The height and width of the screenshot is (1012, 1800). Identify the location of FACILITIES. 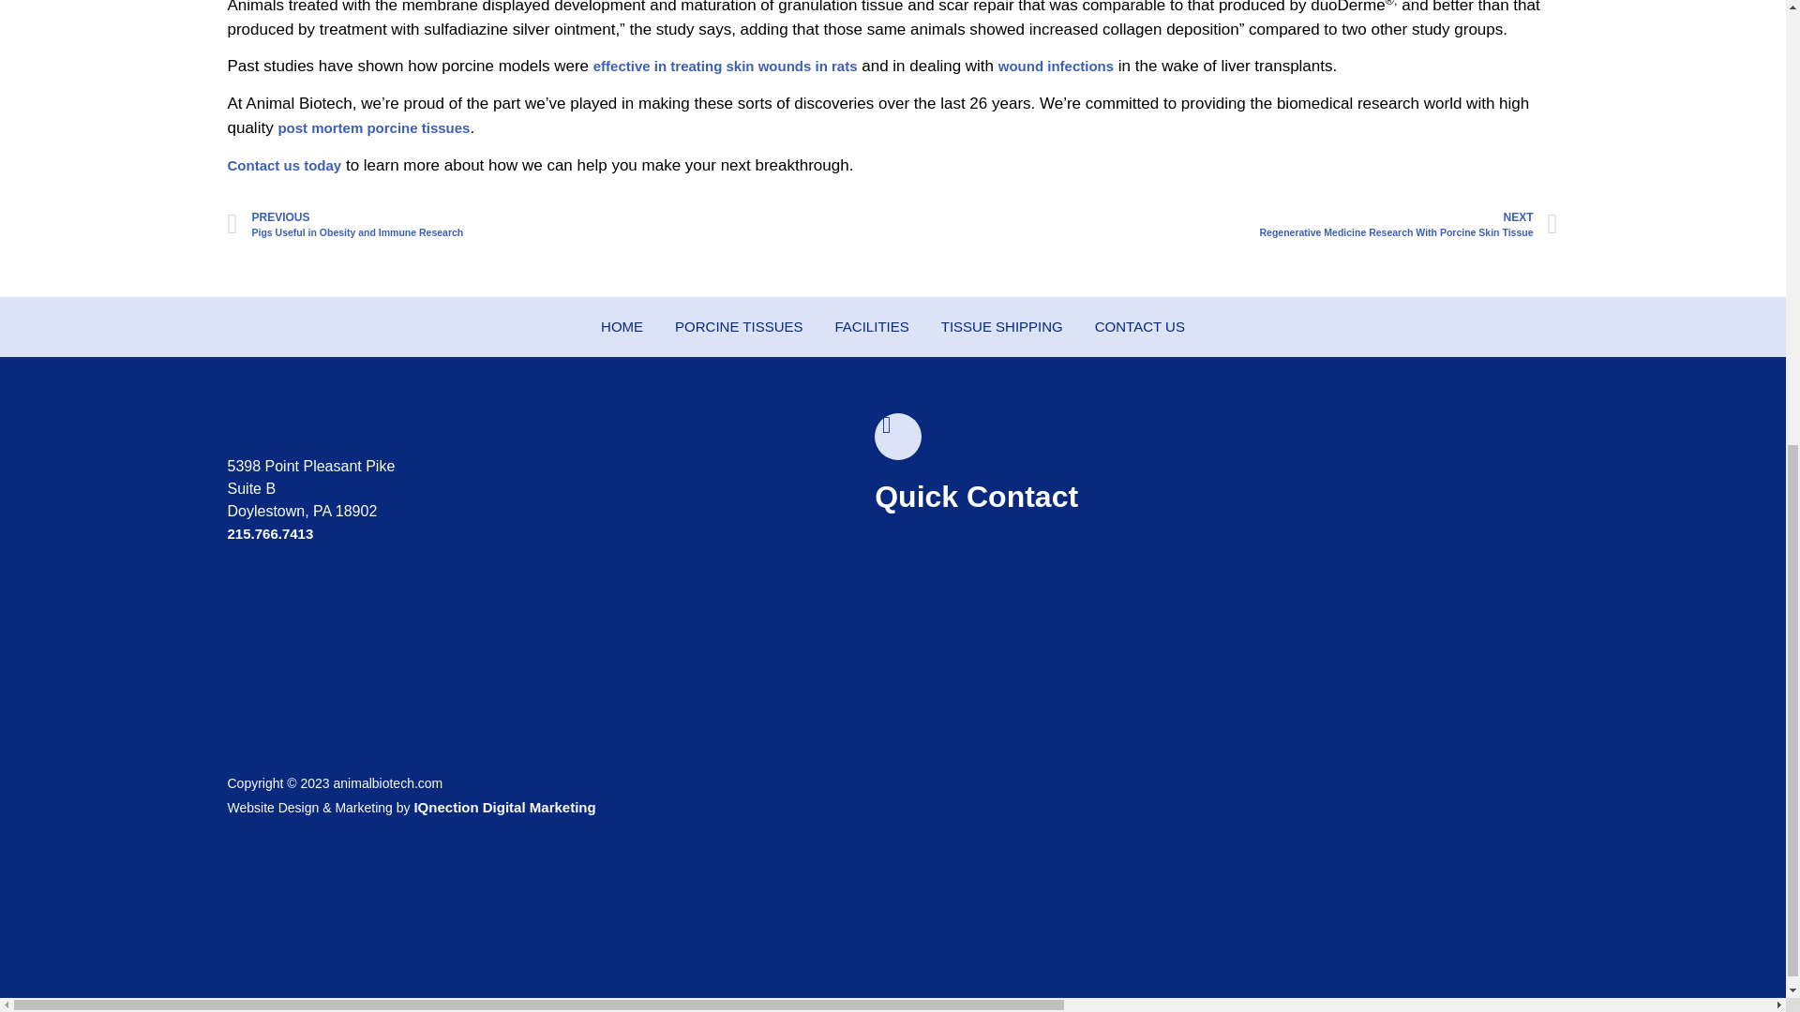
(872, 327).